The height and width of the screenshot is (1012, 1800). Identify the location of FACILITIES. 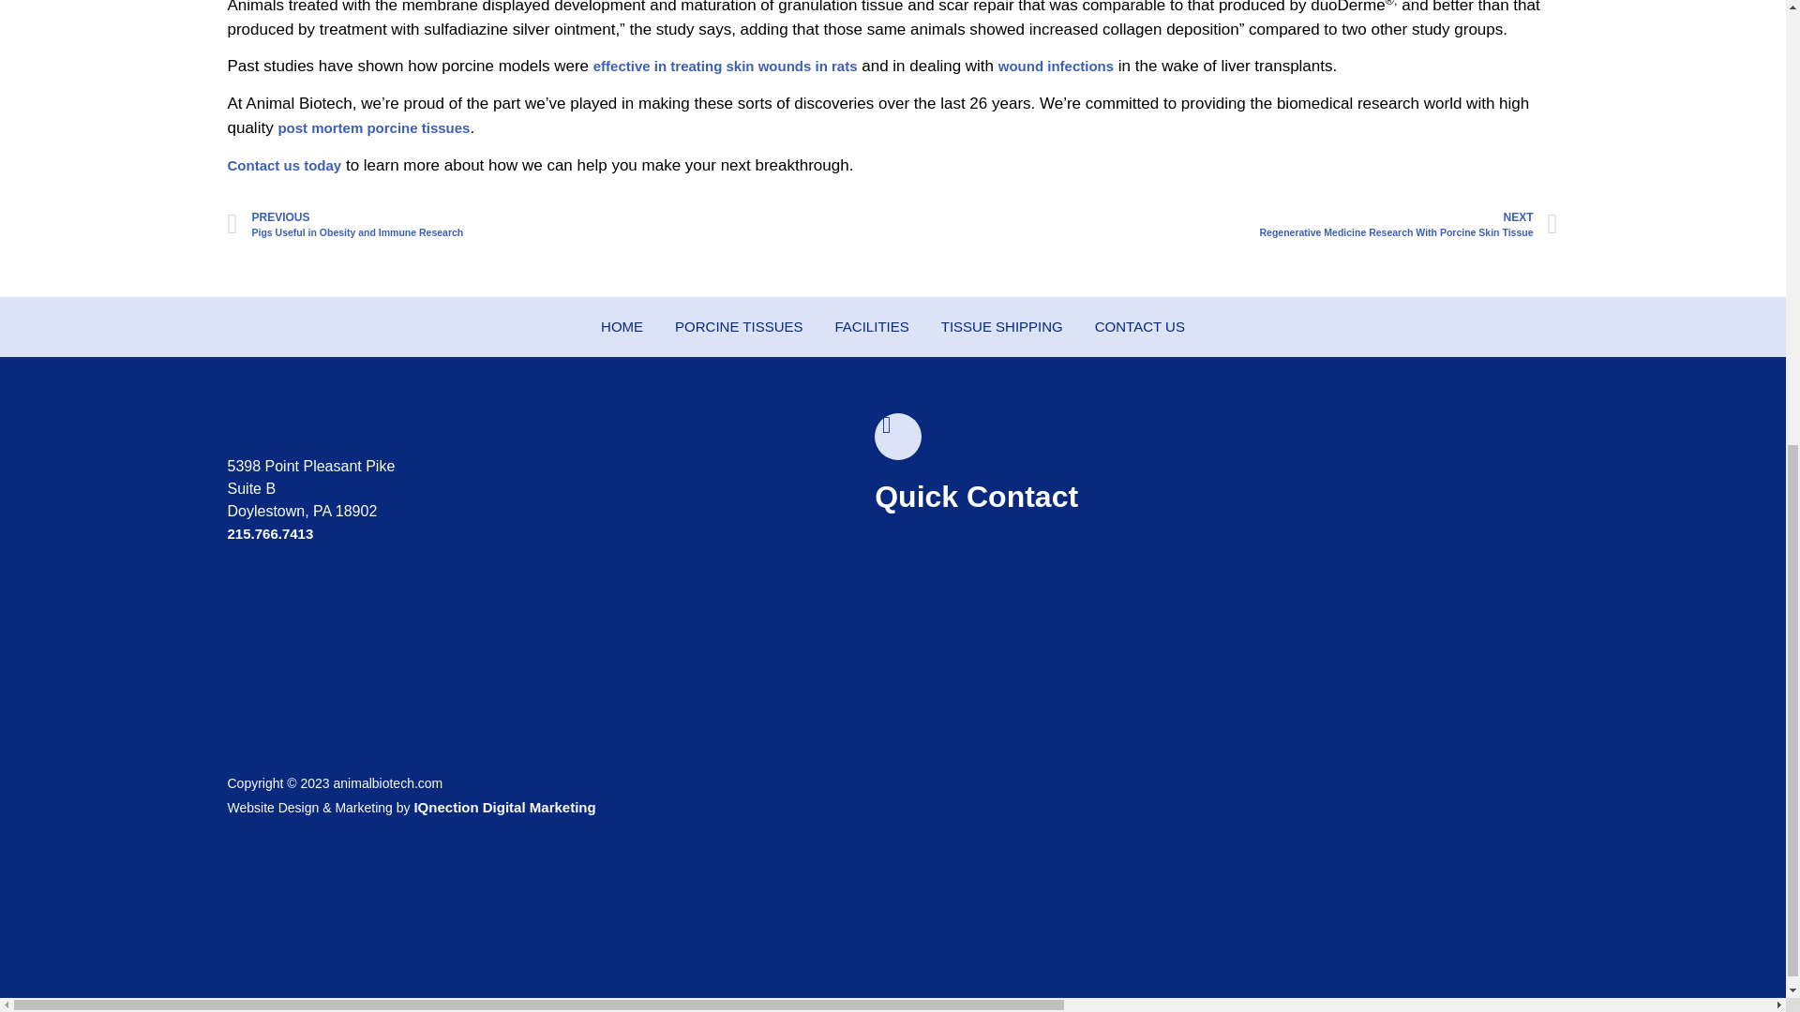
(872, 327).